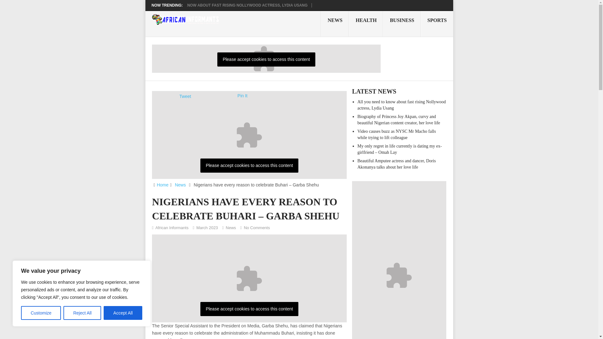 This screenshot has width=603, height=339. What do you see at coordinates (401, 24) in the screenshot?
I see `BUSINESS` at bounding box center [401, 24].